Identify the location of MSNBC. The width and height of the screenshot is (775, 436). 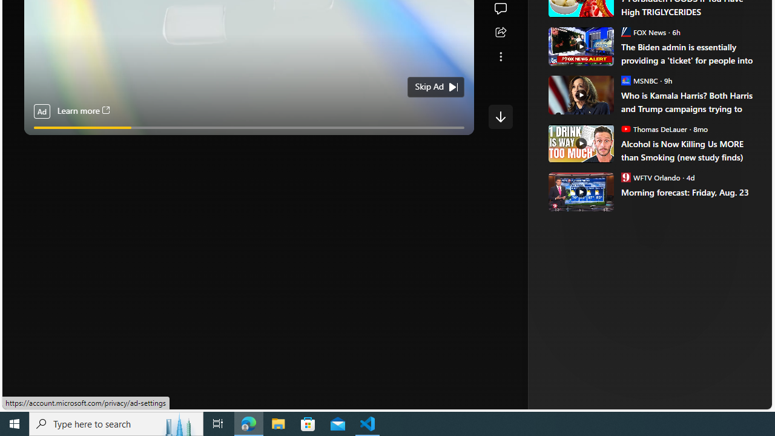
(625, 80).